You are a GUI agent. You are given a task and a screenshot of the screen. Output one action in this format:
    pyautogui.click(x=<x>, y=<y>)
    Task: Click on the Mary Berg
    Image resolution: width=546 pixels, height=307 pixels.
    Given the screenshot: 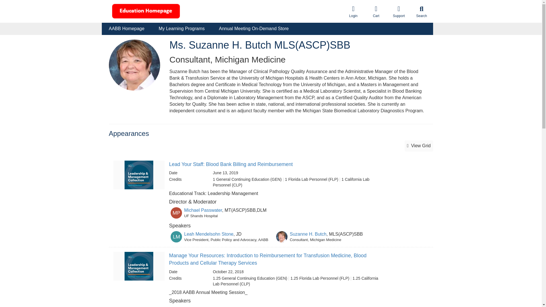 What is the action you would take?
    pyautogui.click(x=300, y=306)
    